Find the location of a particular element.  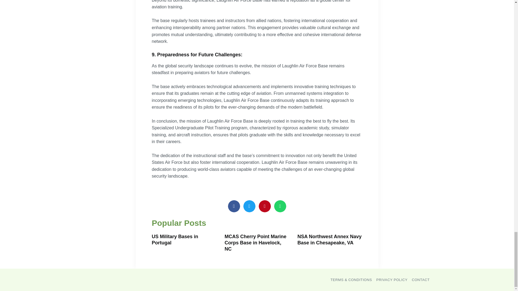

NSA Northwest Annex Navy Base in Chesapeake, VA is located at coordinates (329, 240).